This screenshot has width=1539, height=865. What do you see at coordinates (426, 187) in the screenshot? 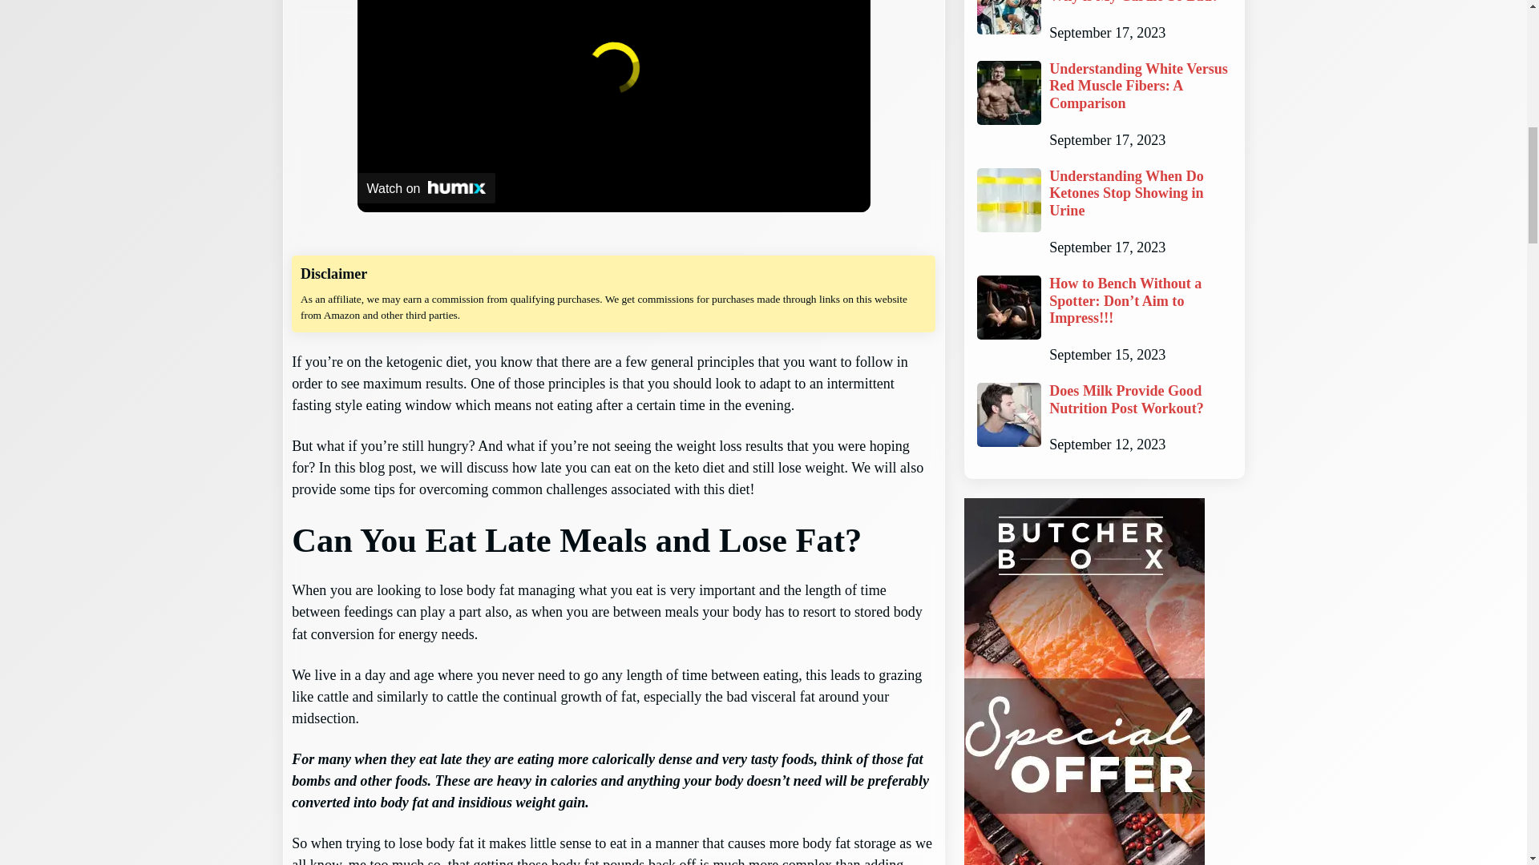
I see `Watch on` at bounding box center [426, 187].